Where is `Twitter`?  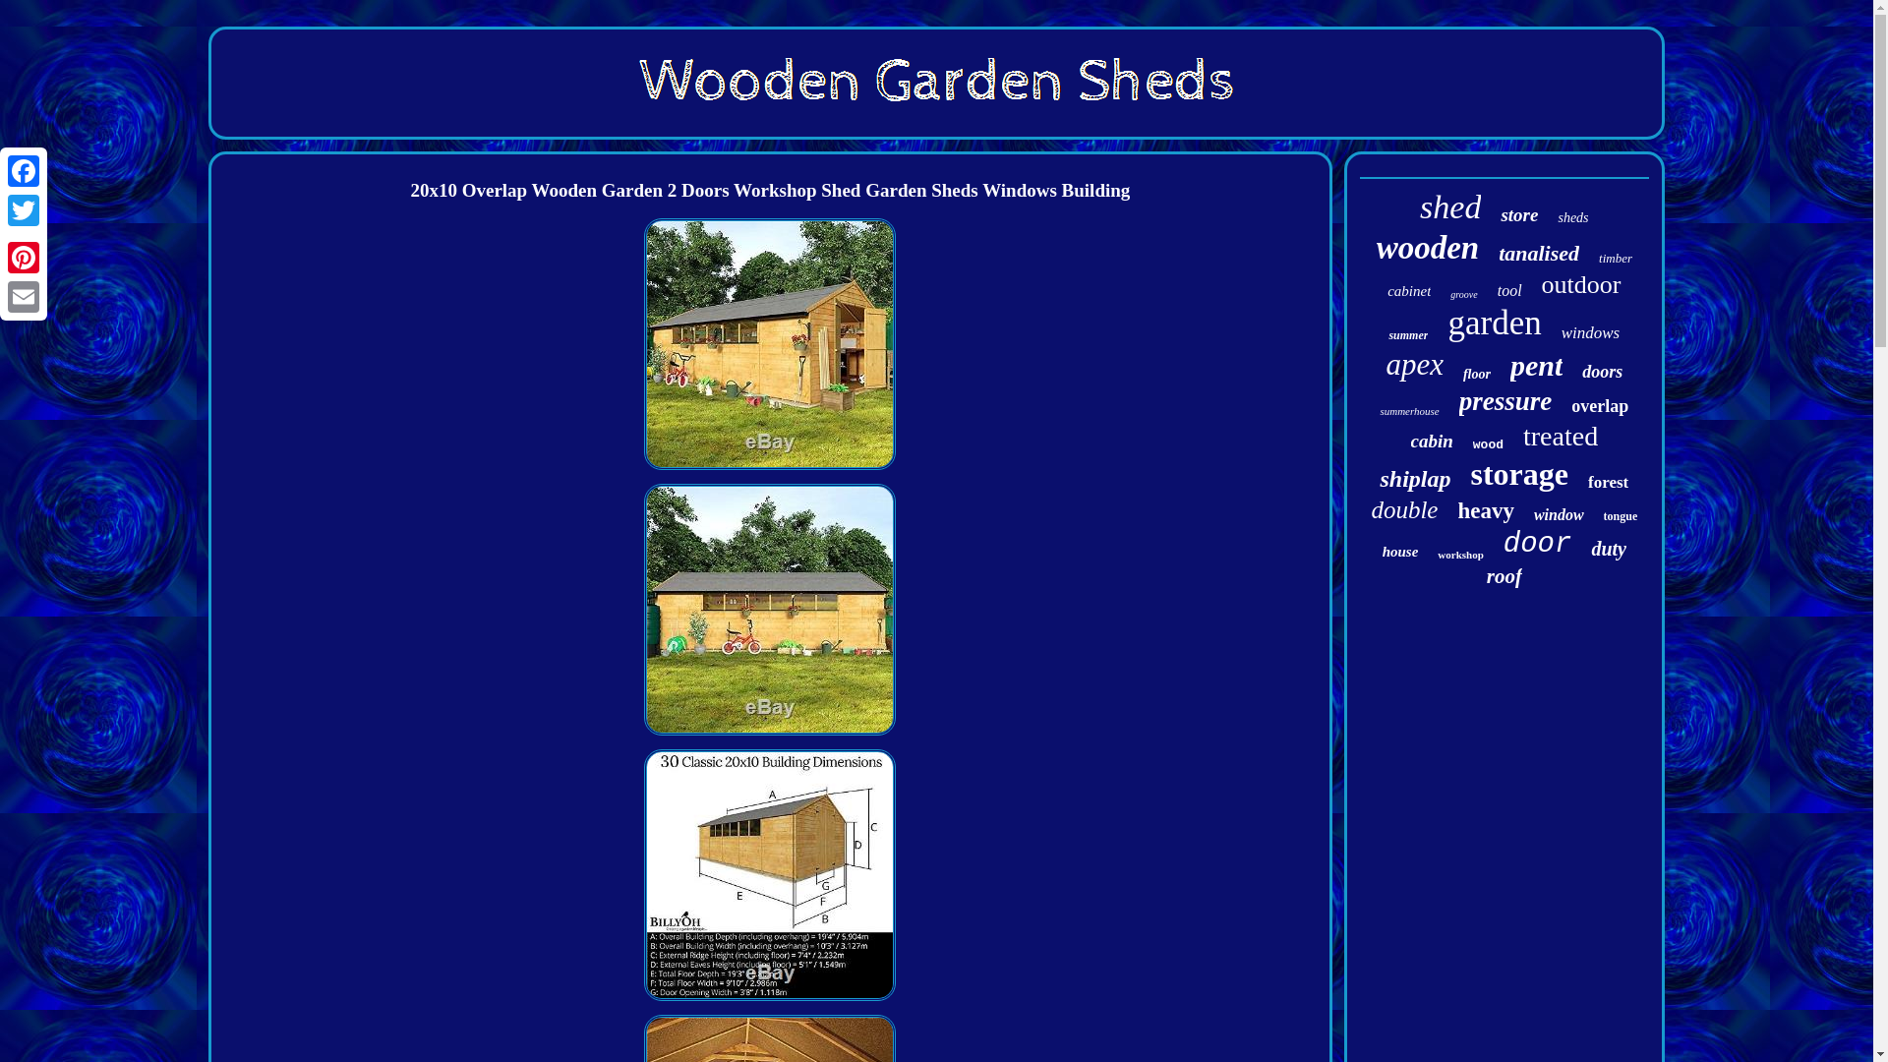 Twitter is located at coordinates (24, 210).